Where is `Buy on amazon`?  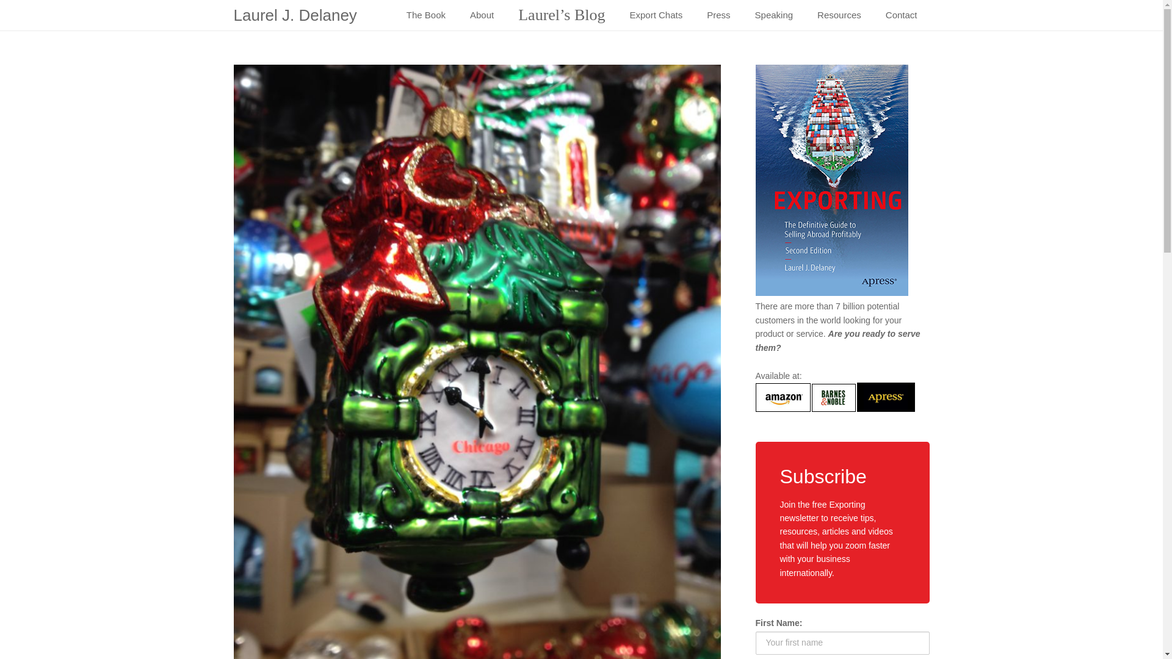 Buy on amazon is located at coordinates (784, 409).